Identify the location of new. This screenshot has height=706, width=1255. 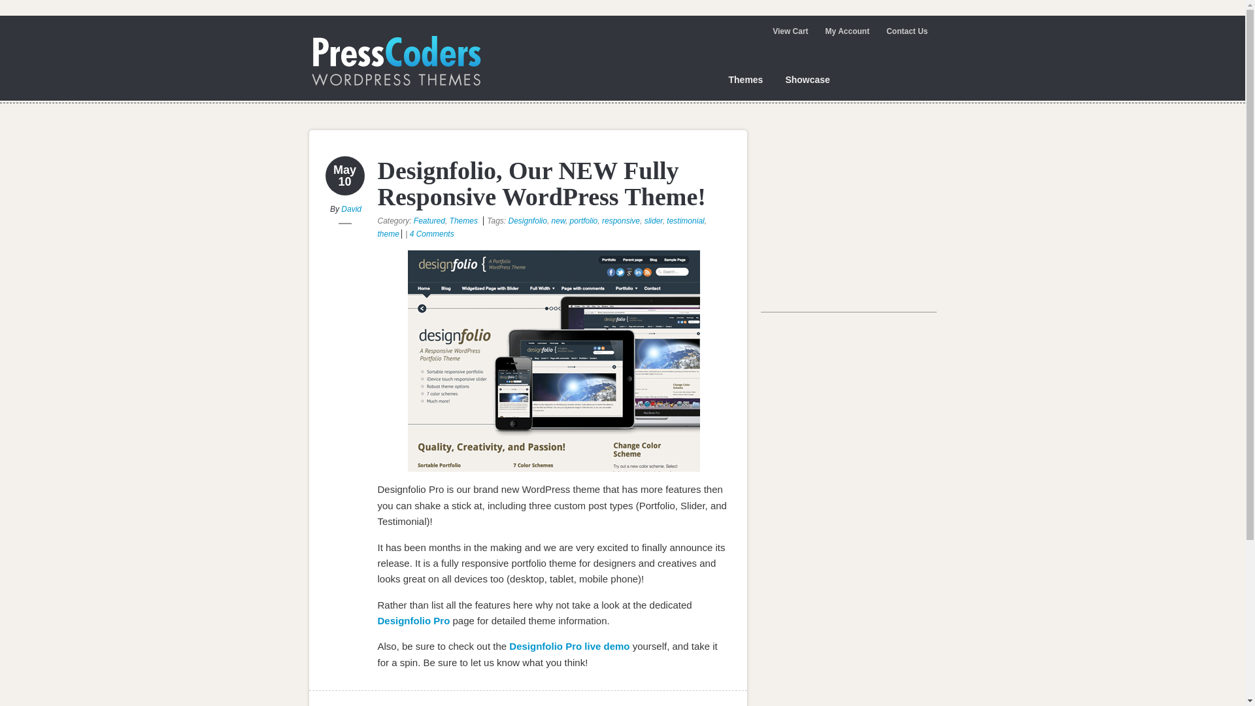
(558, 220).